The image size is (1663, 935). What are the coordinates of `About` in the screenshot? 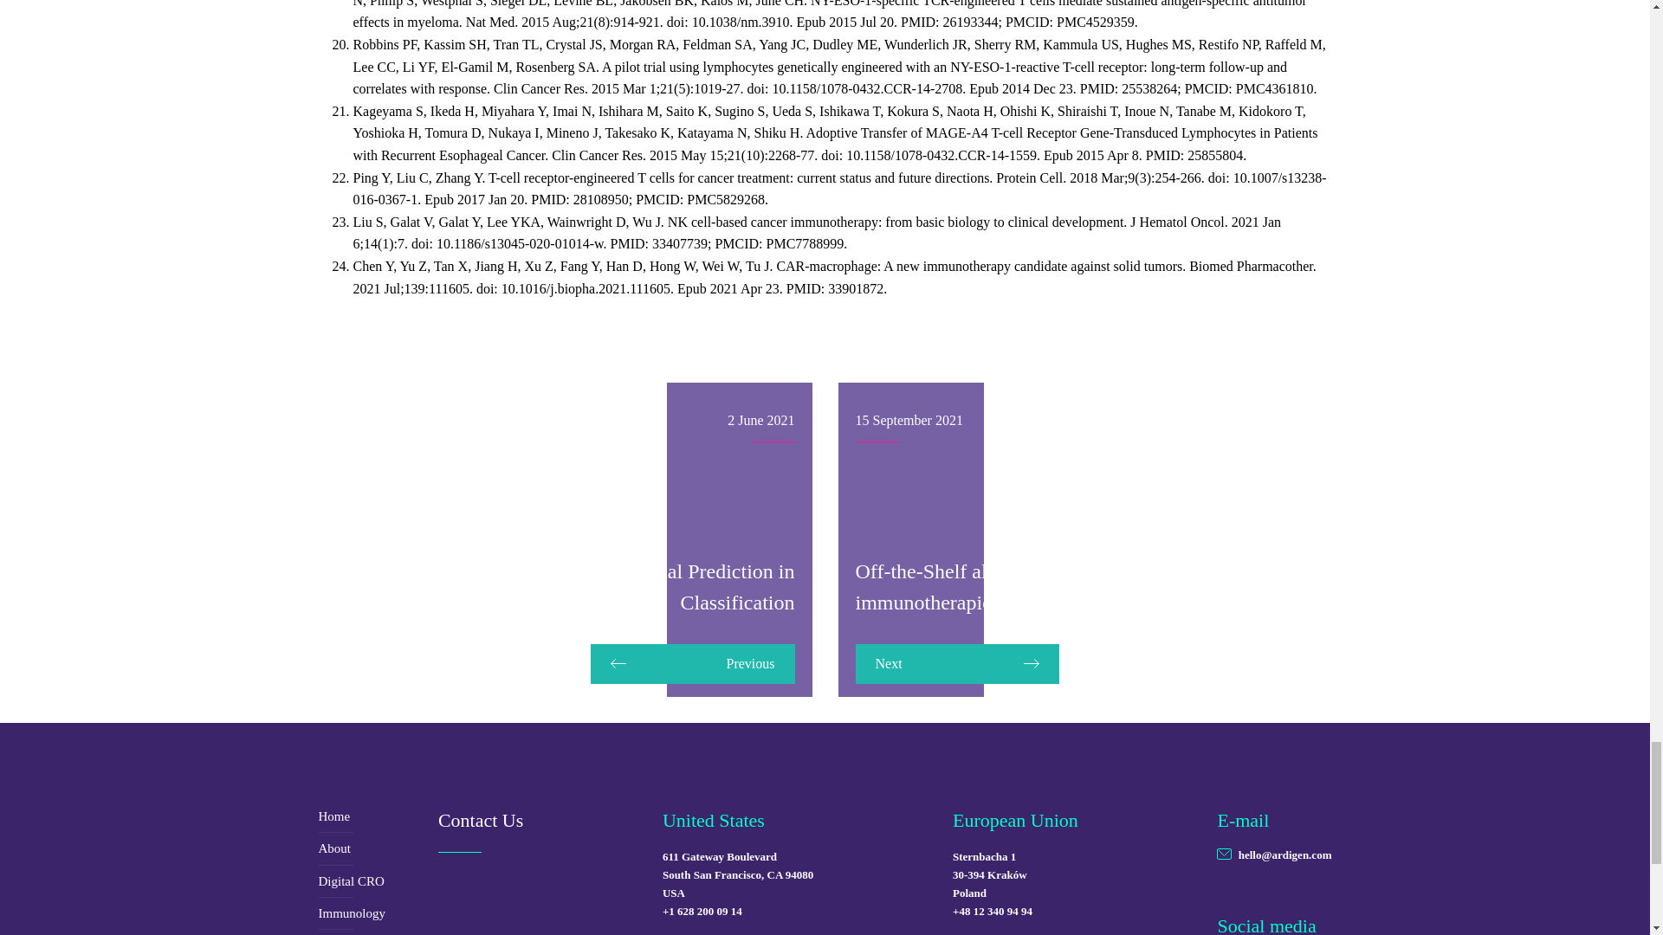 It's located at (379, 848).